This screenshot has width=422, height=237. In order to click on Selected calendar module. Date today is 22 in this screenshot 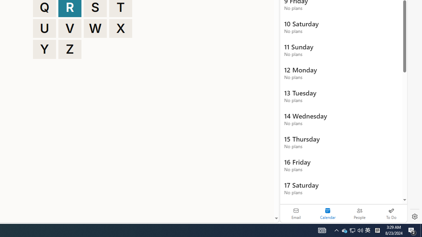, I will do `click(328, 213)`.